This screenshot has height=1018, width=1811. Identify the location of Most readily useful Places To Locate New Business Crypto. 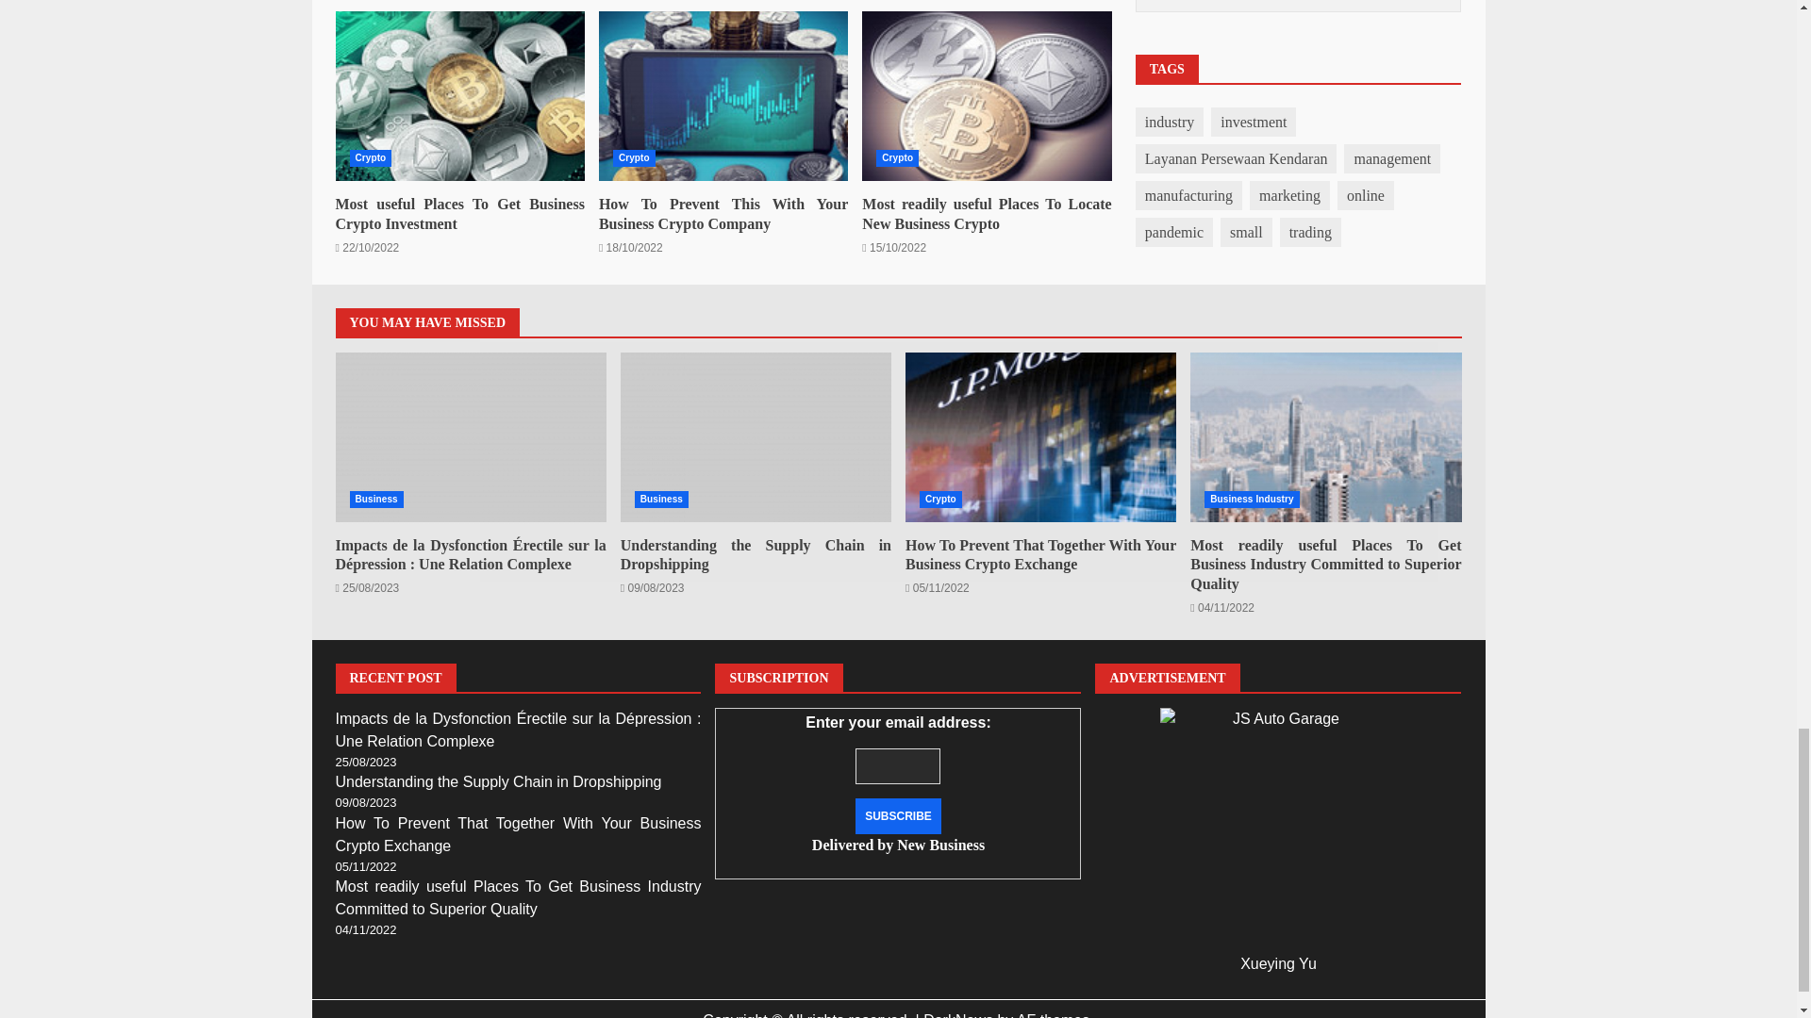
(987, 214).